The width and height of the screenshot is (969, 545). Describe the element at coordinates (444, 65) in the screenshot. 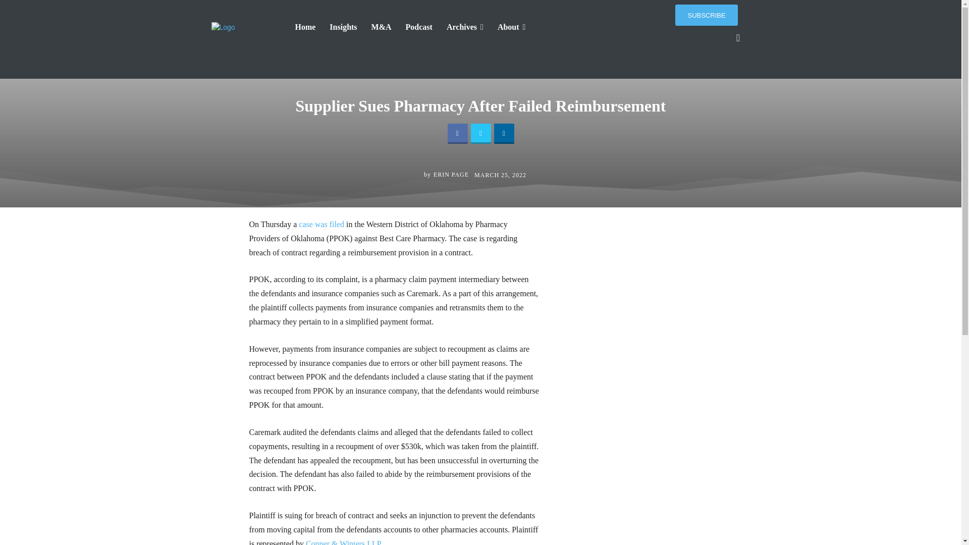

I see `HEALTH` at that location.